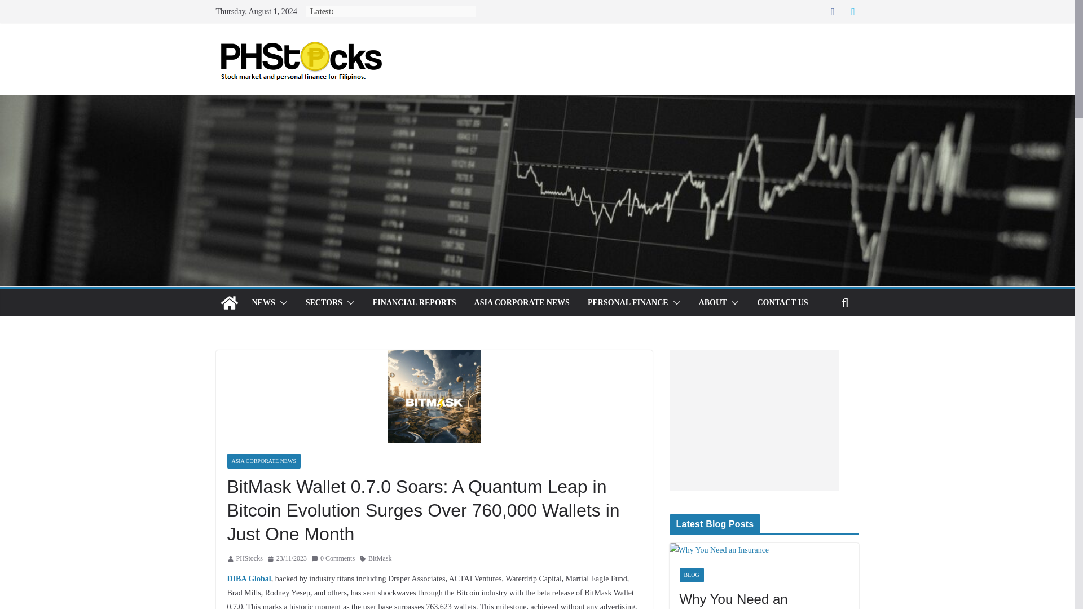 The image size is (1083, 609). What do you see at coordinates (248, 579) in the screenshot?
I see `DIBA Global` at bounding box center [248, 579].